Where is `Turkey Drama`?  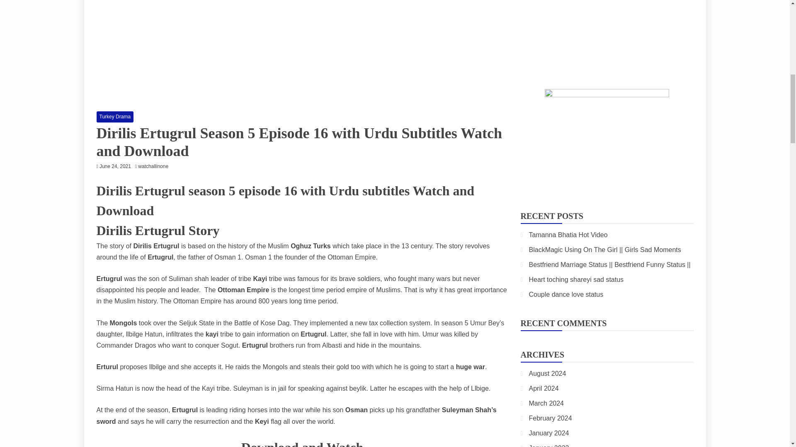
Turkey Drama is located at coordinates (115, 116).